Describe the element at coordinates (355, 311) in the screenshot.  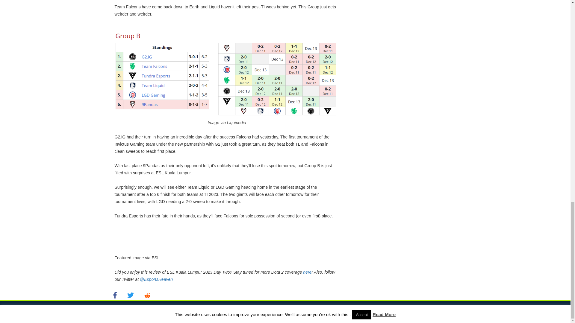
I see `Privacy Policy` at that location.